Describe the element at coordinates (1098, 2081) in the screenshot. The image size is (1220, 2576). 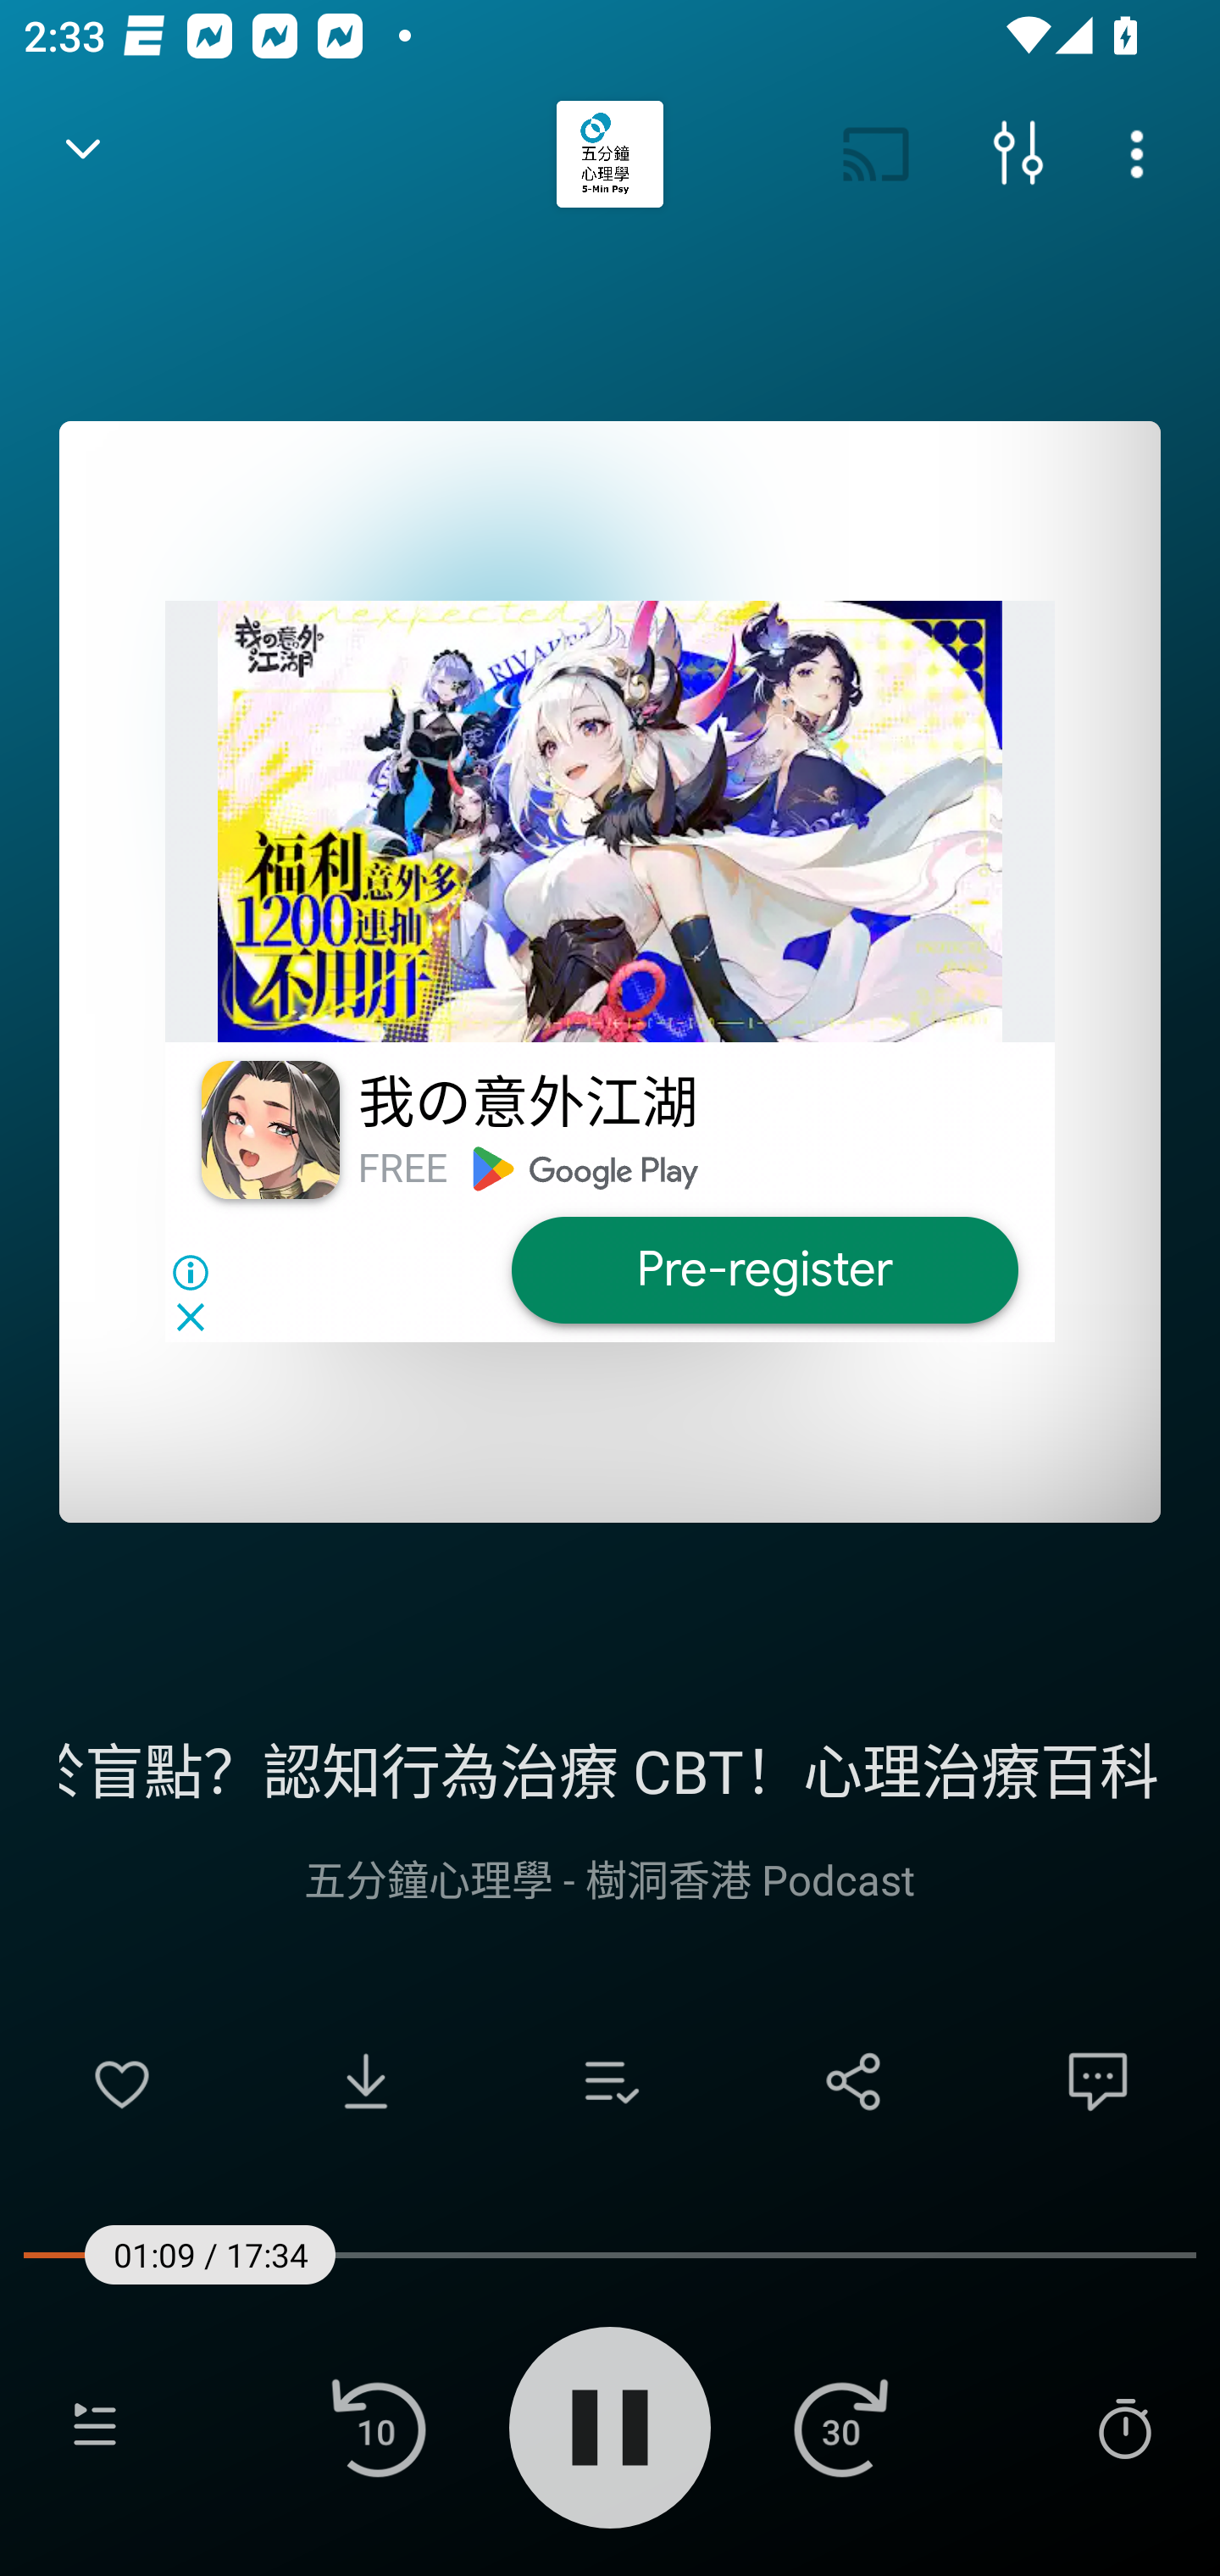
I see `Comments` at that location.